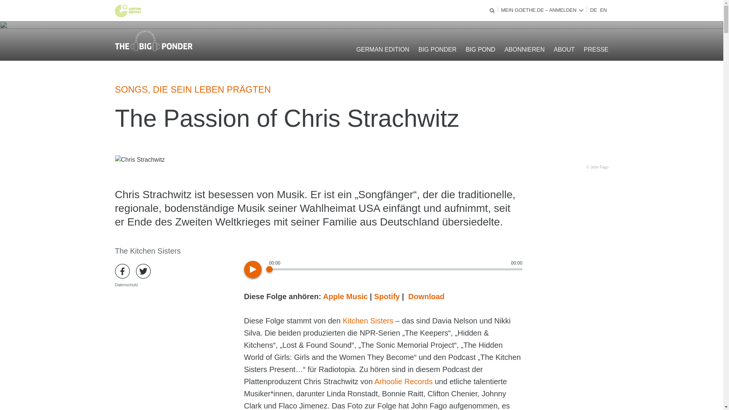 Image resolution: width=729 pixels, height=410 pixels. I want to click on BIG PONDER, so click(437, 49).